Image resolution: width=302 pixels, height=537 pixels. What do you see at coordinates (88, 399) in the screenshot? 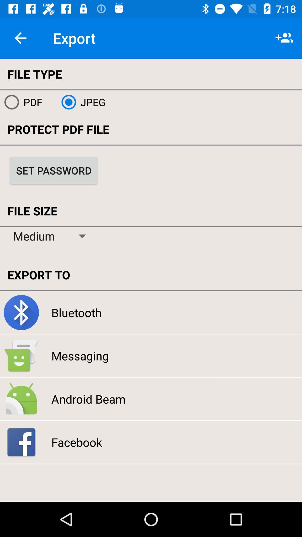
I see `select the icon below messaging item` at bounding box center [88, 399].